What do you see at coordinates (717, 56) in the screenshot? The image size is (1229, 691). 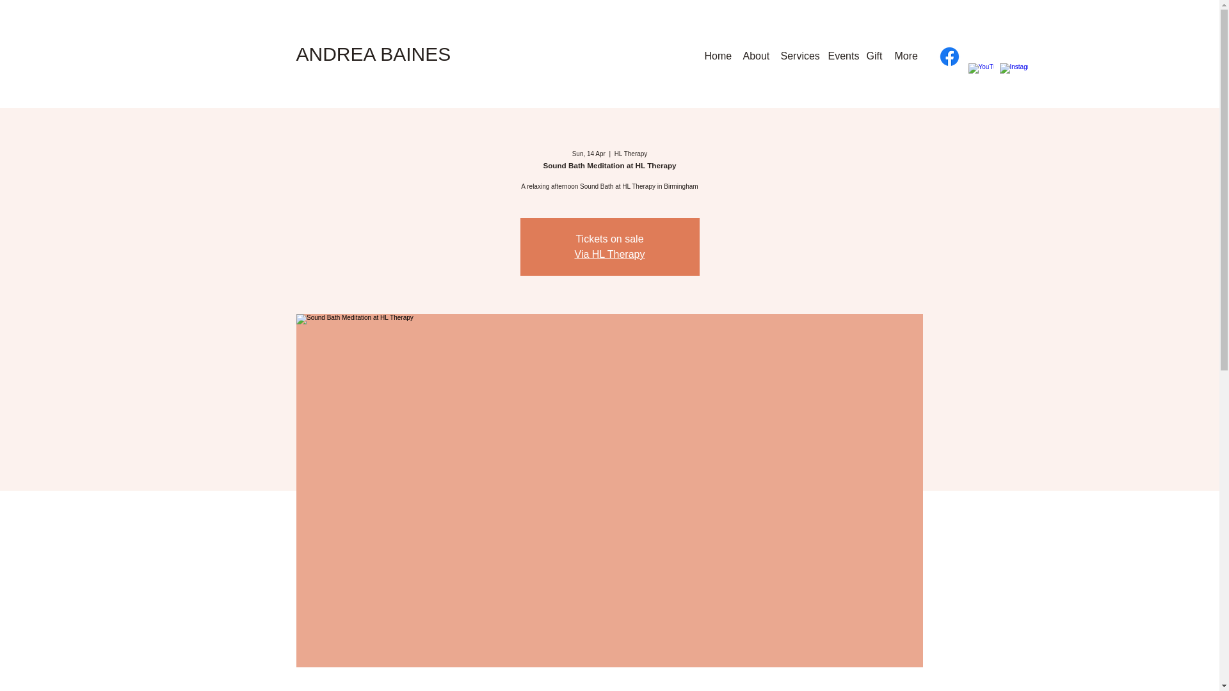 I see `Home` at bounding box center [717, 56].